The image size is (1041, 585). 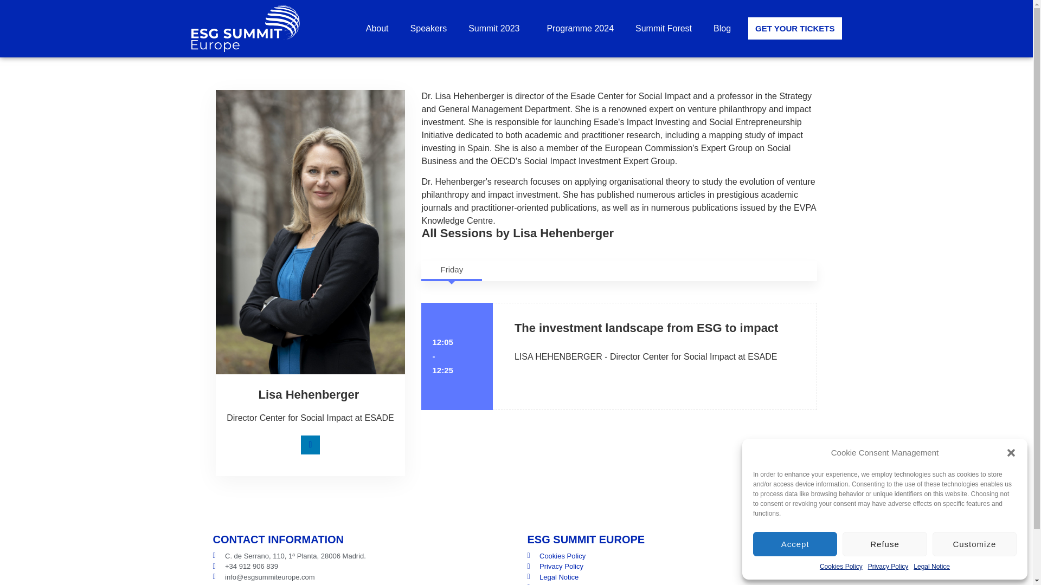 I want to click on Customize, so click(x=975, y=544).